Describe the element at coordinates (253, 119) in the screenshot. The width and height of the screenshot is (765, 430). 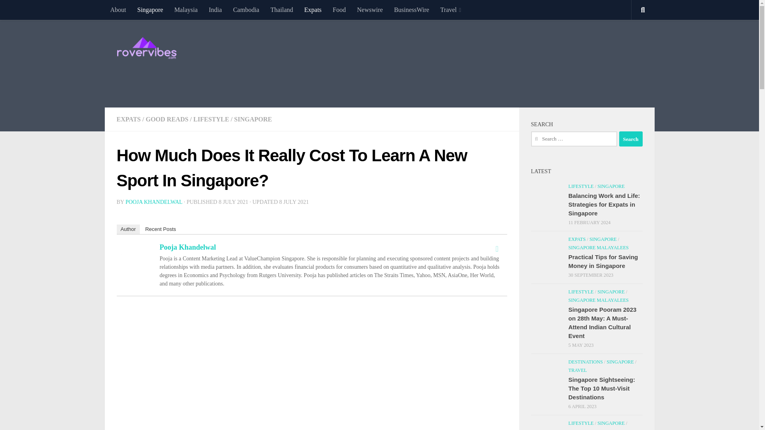
I see `SINGAPORE` at that location.